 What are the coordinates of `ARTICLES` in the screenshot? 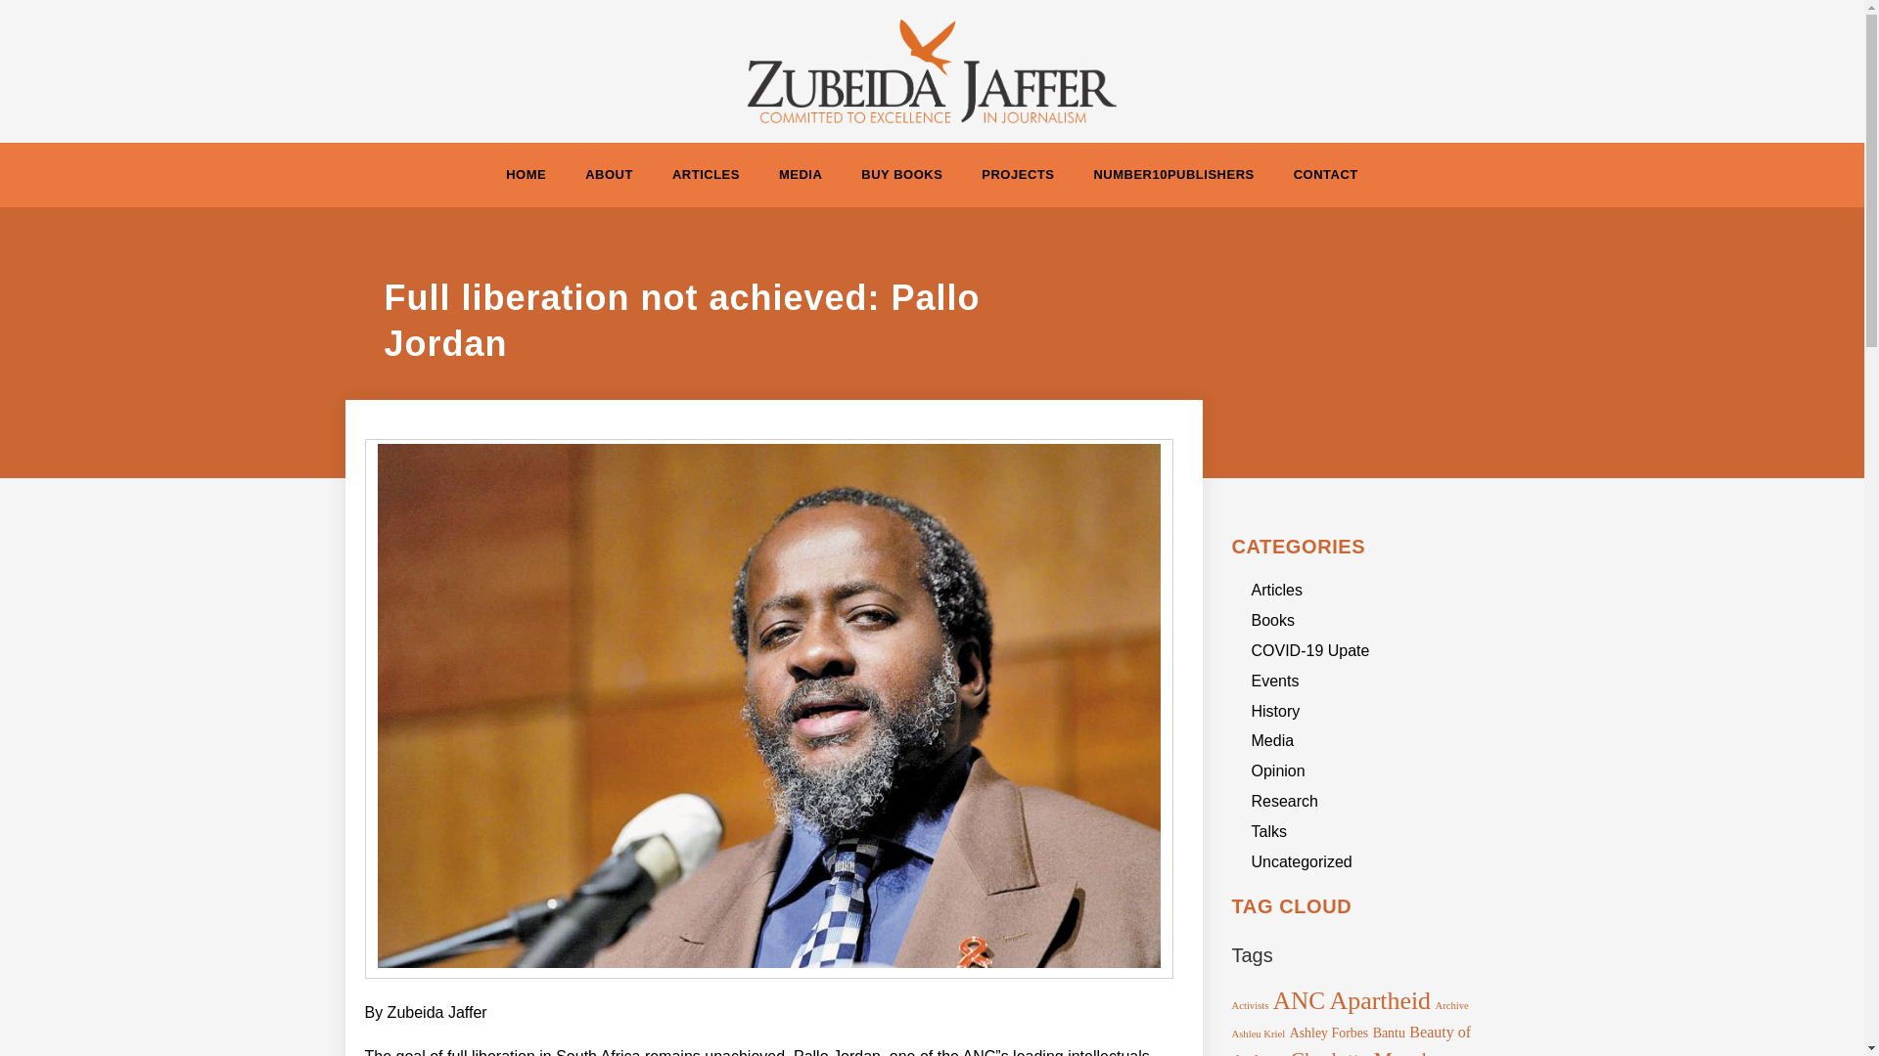 It's located at (705, 174).